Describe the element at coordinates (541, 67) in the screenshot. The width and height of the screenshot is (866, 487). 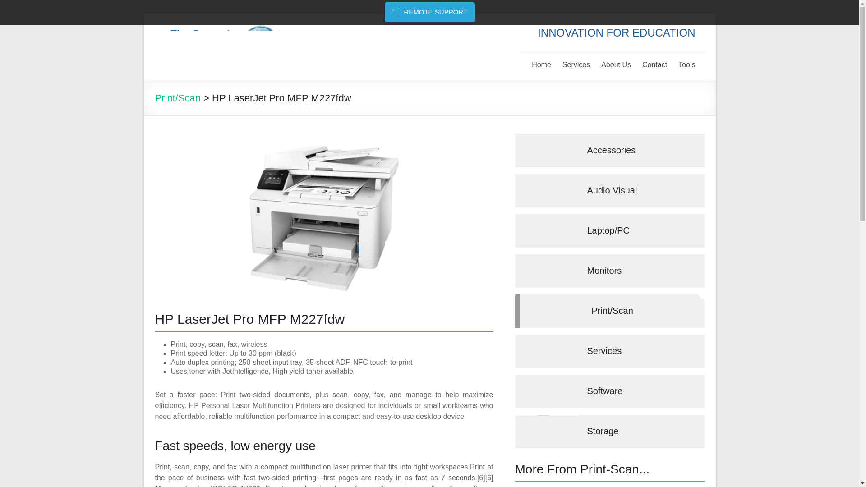
I see `Home` at that location.